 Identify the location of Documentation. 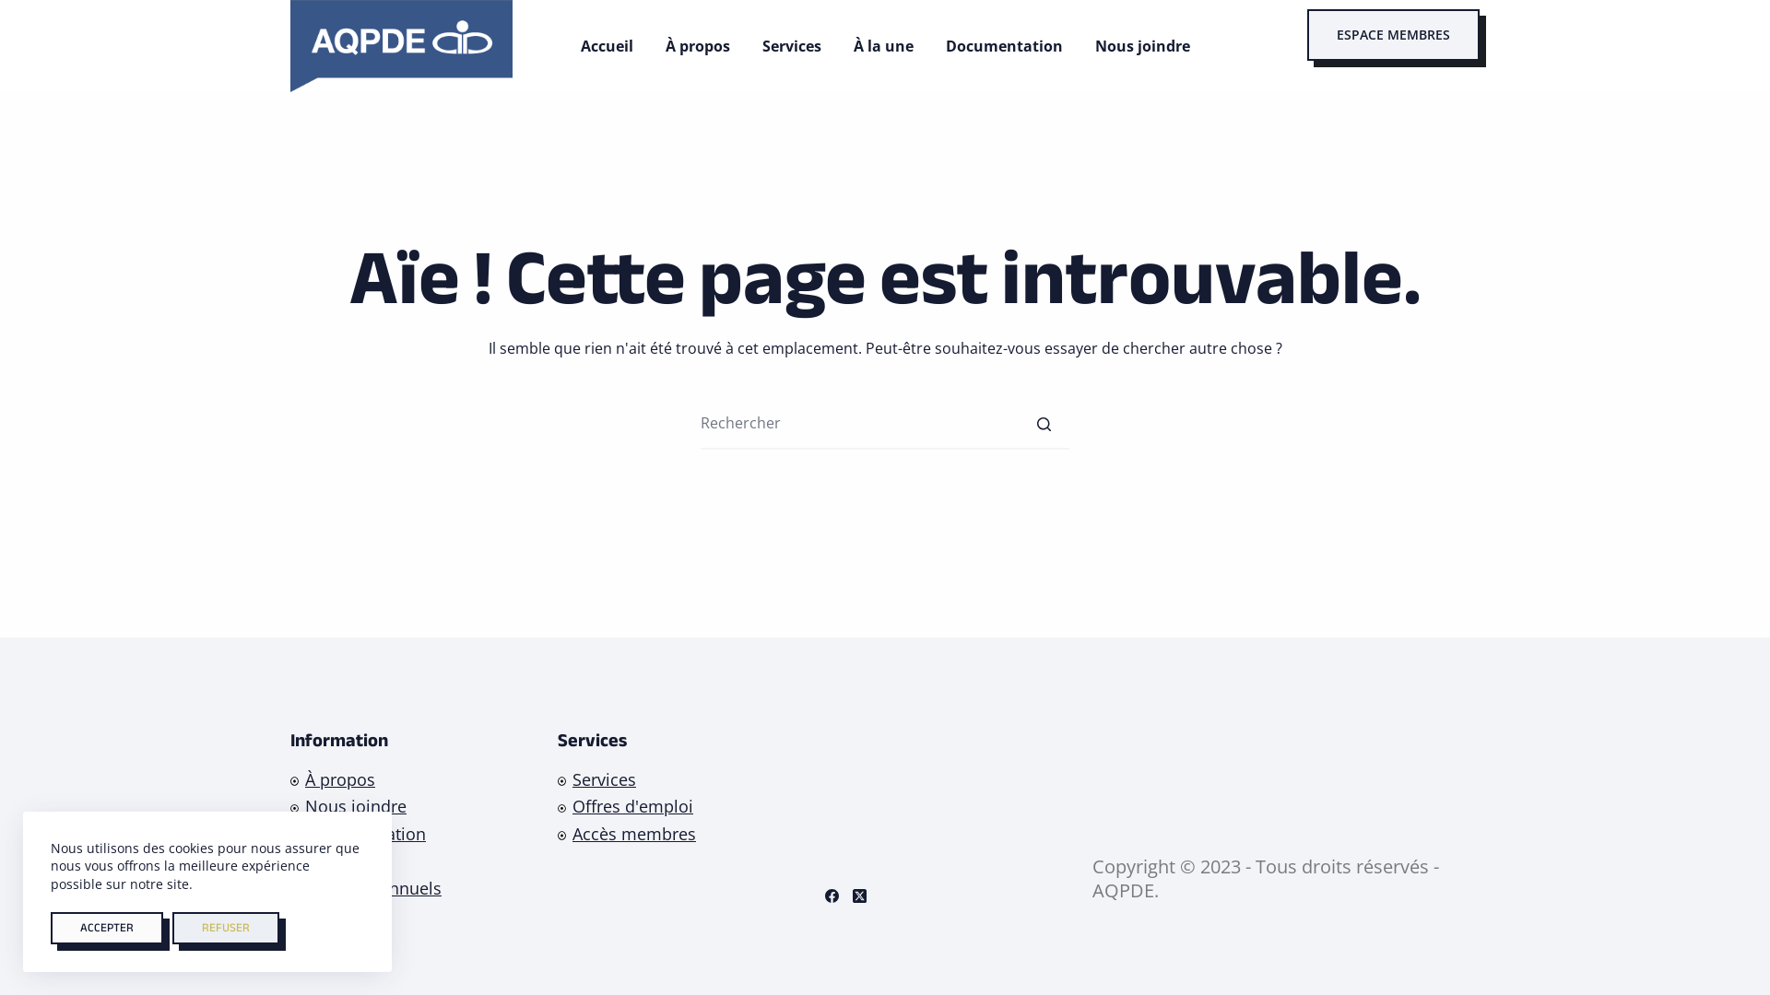
(1004, 46).